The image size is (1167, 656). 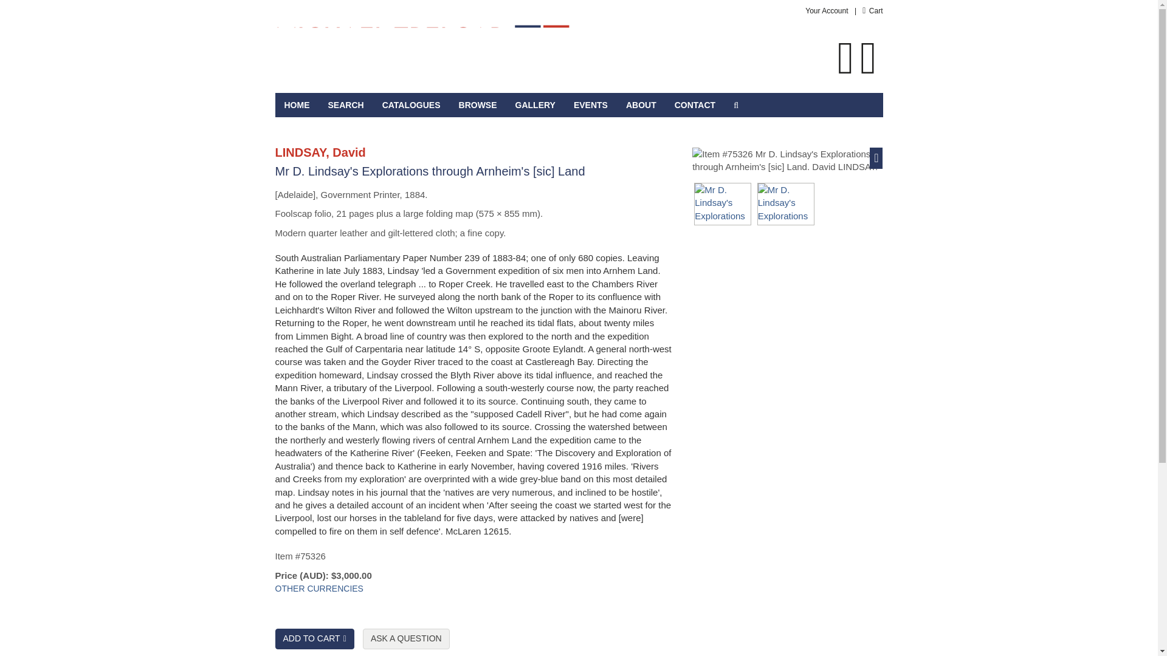 What do you see at coordinates (591, 105) in the screenshot?
I see `EVENTS` at bounding box center [591, 105].